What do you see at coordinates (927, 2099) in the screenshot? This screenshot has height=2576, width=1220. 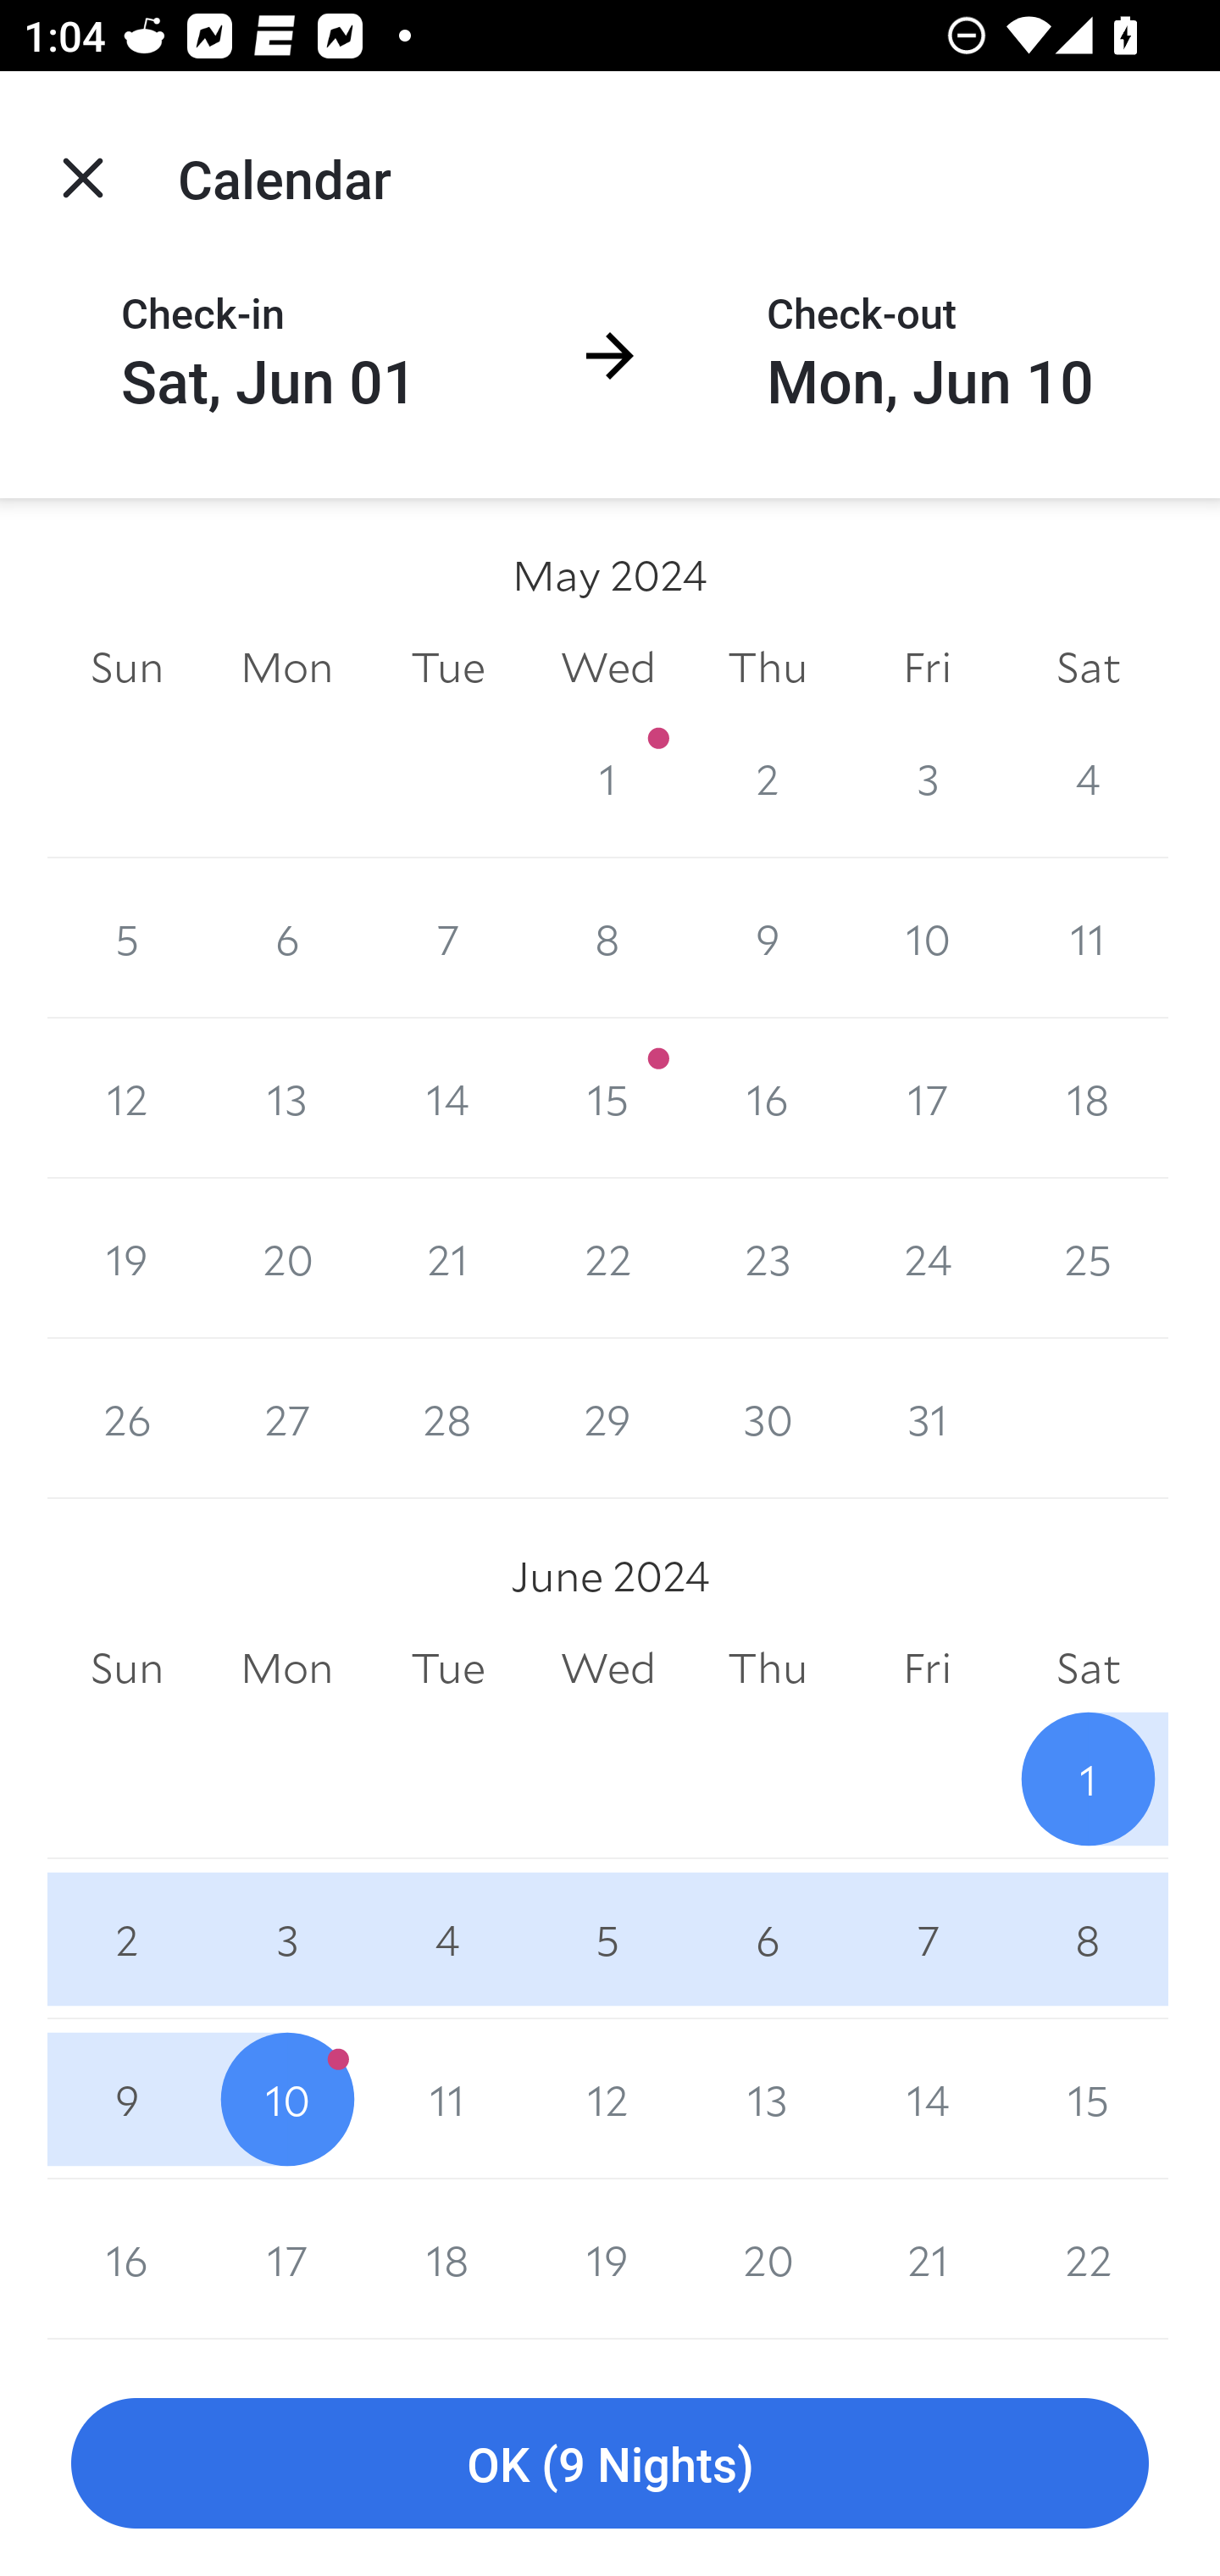 I see `14 14 June 2024` at bounding box center [927, 2099].